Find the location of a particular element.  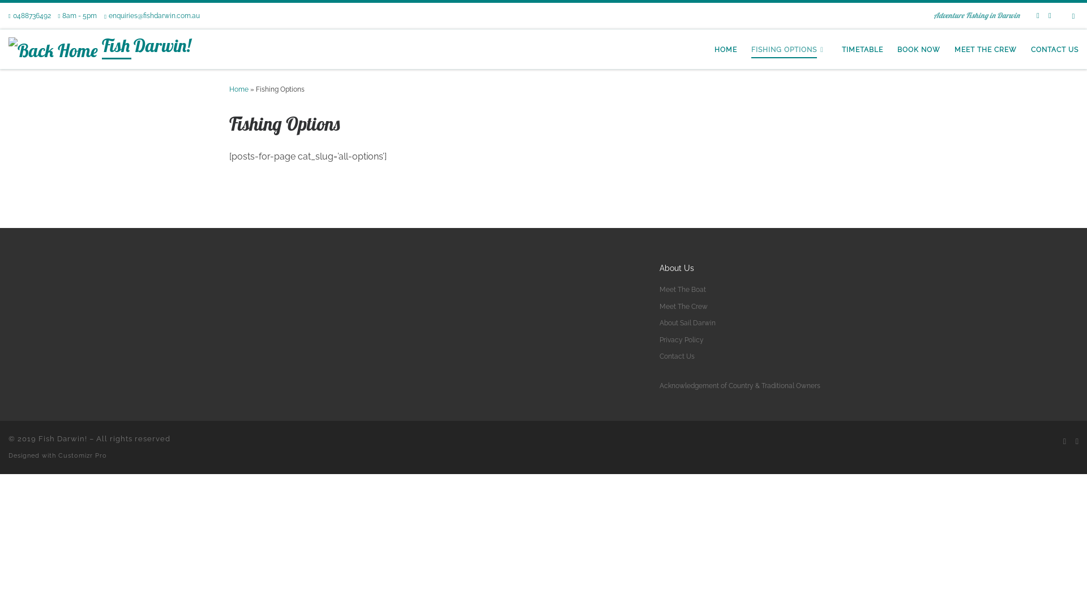

Follow me on Instagram is located at coordinates (1077, 441).